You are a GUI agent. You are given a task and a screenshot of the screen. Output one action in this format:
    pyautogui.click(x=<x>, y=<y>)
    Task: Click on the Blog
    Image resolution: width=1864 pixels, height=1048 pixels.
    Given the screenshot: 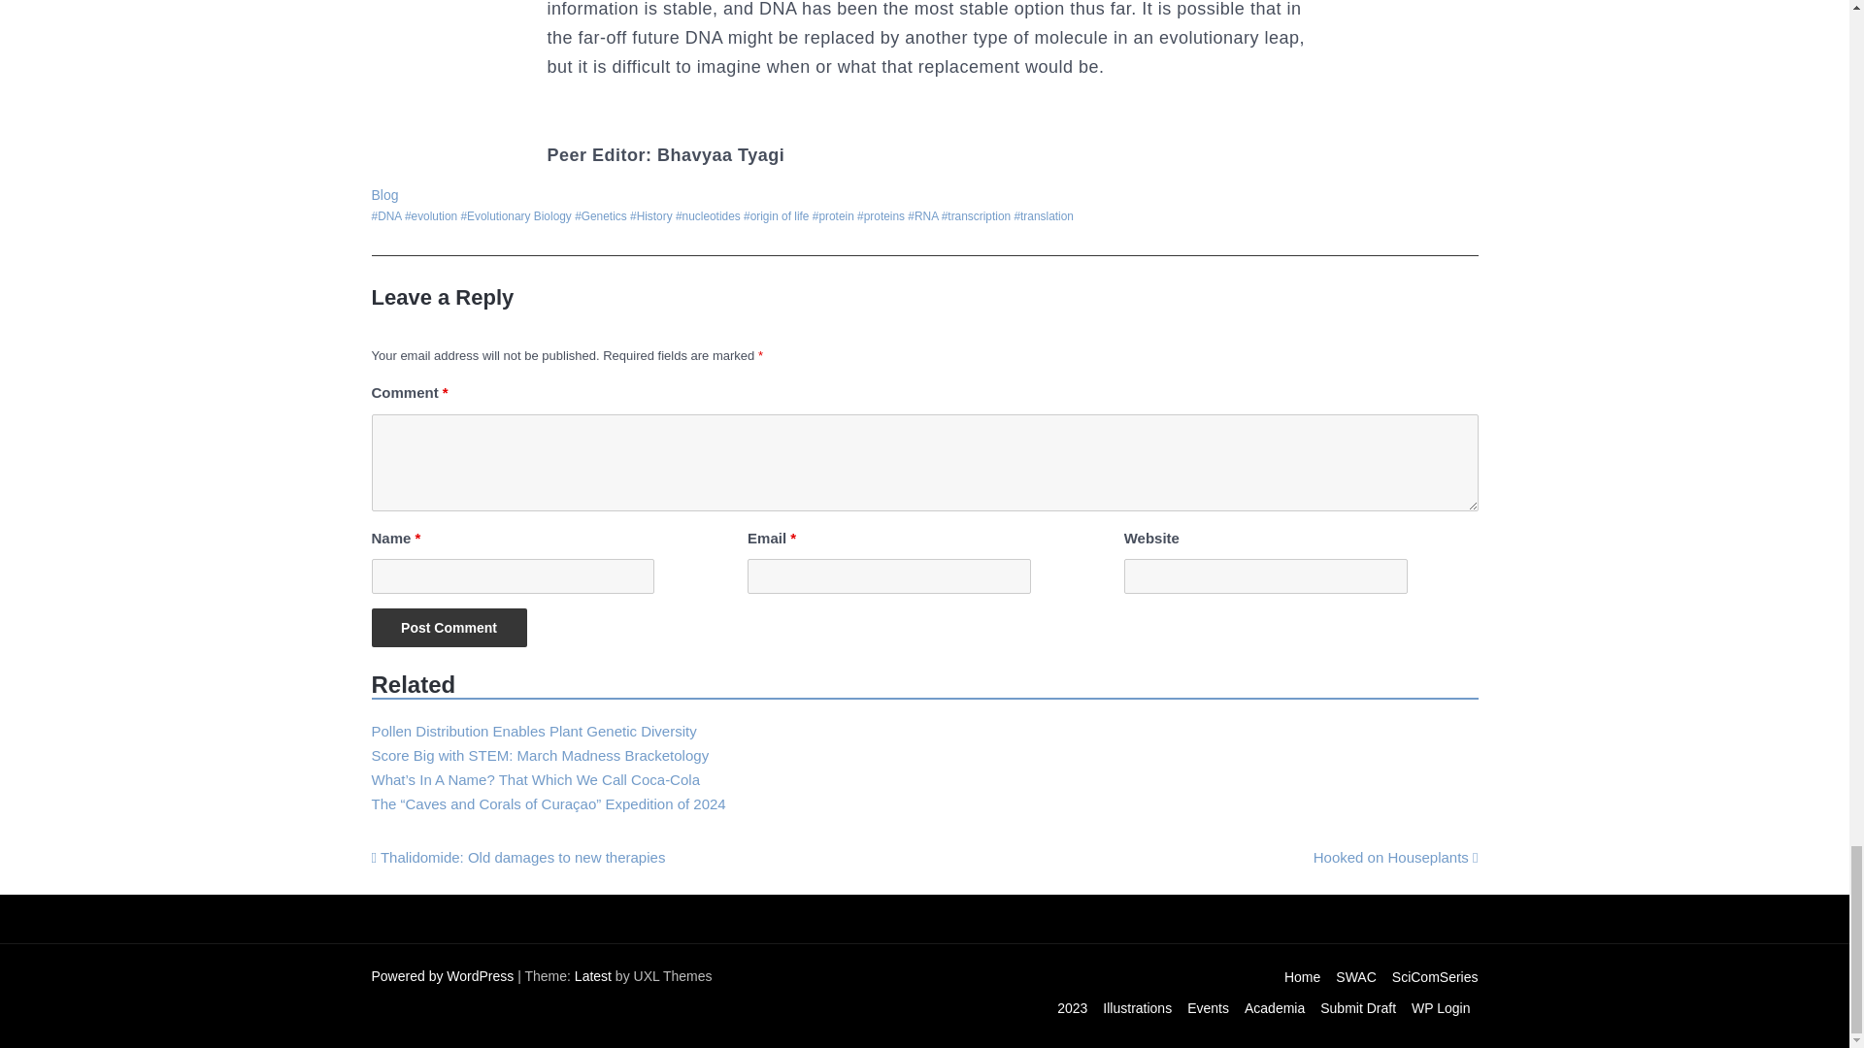 What is the action you would take?
    pyautogui.click(x=384, y=195)
    